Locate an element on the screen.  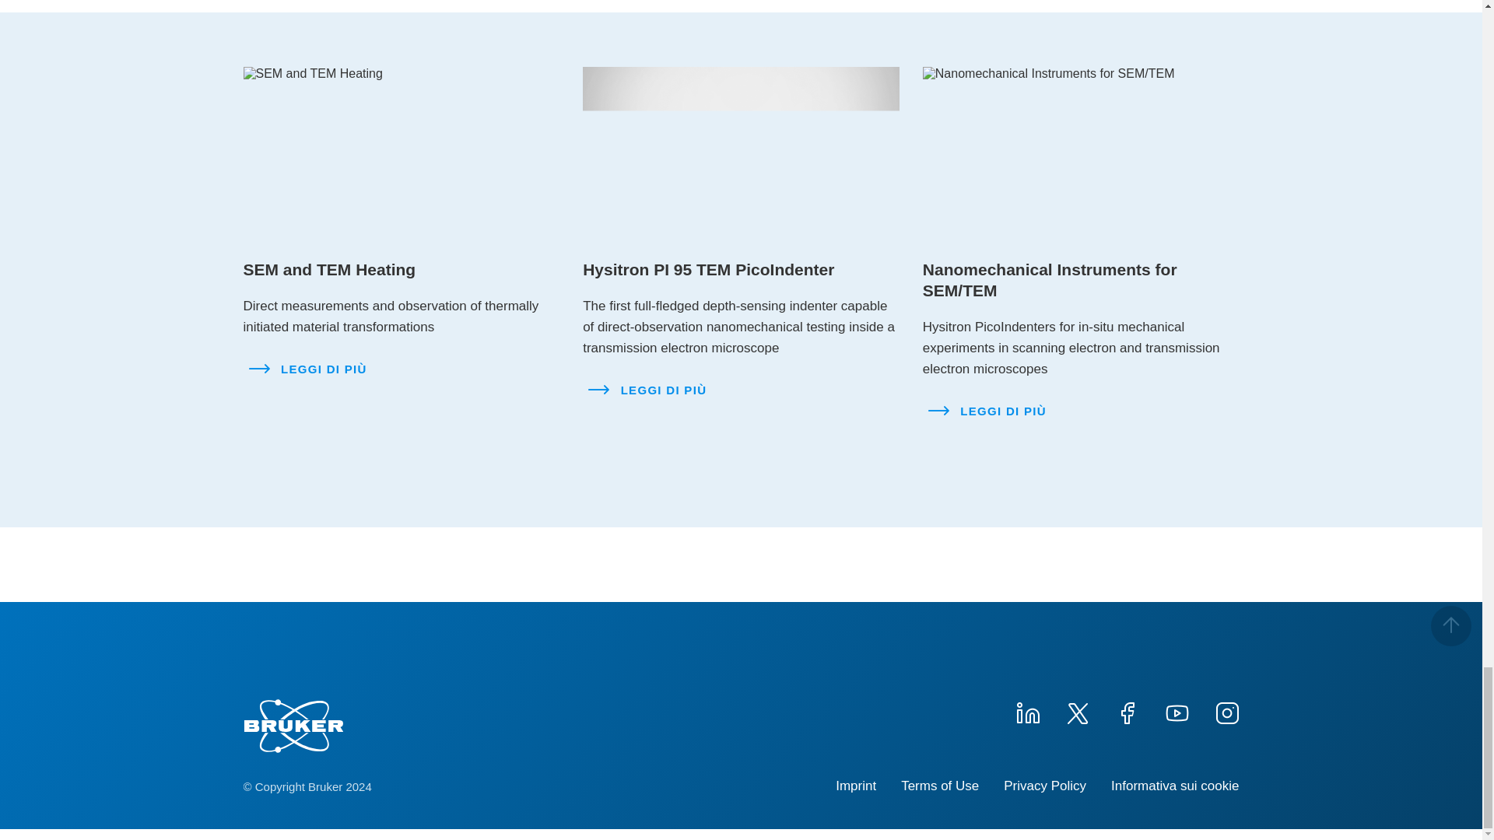
youtube is located at coordinates (1177, 711).